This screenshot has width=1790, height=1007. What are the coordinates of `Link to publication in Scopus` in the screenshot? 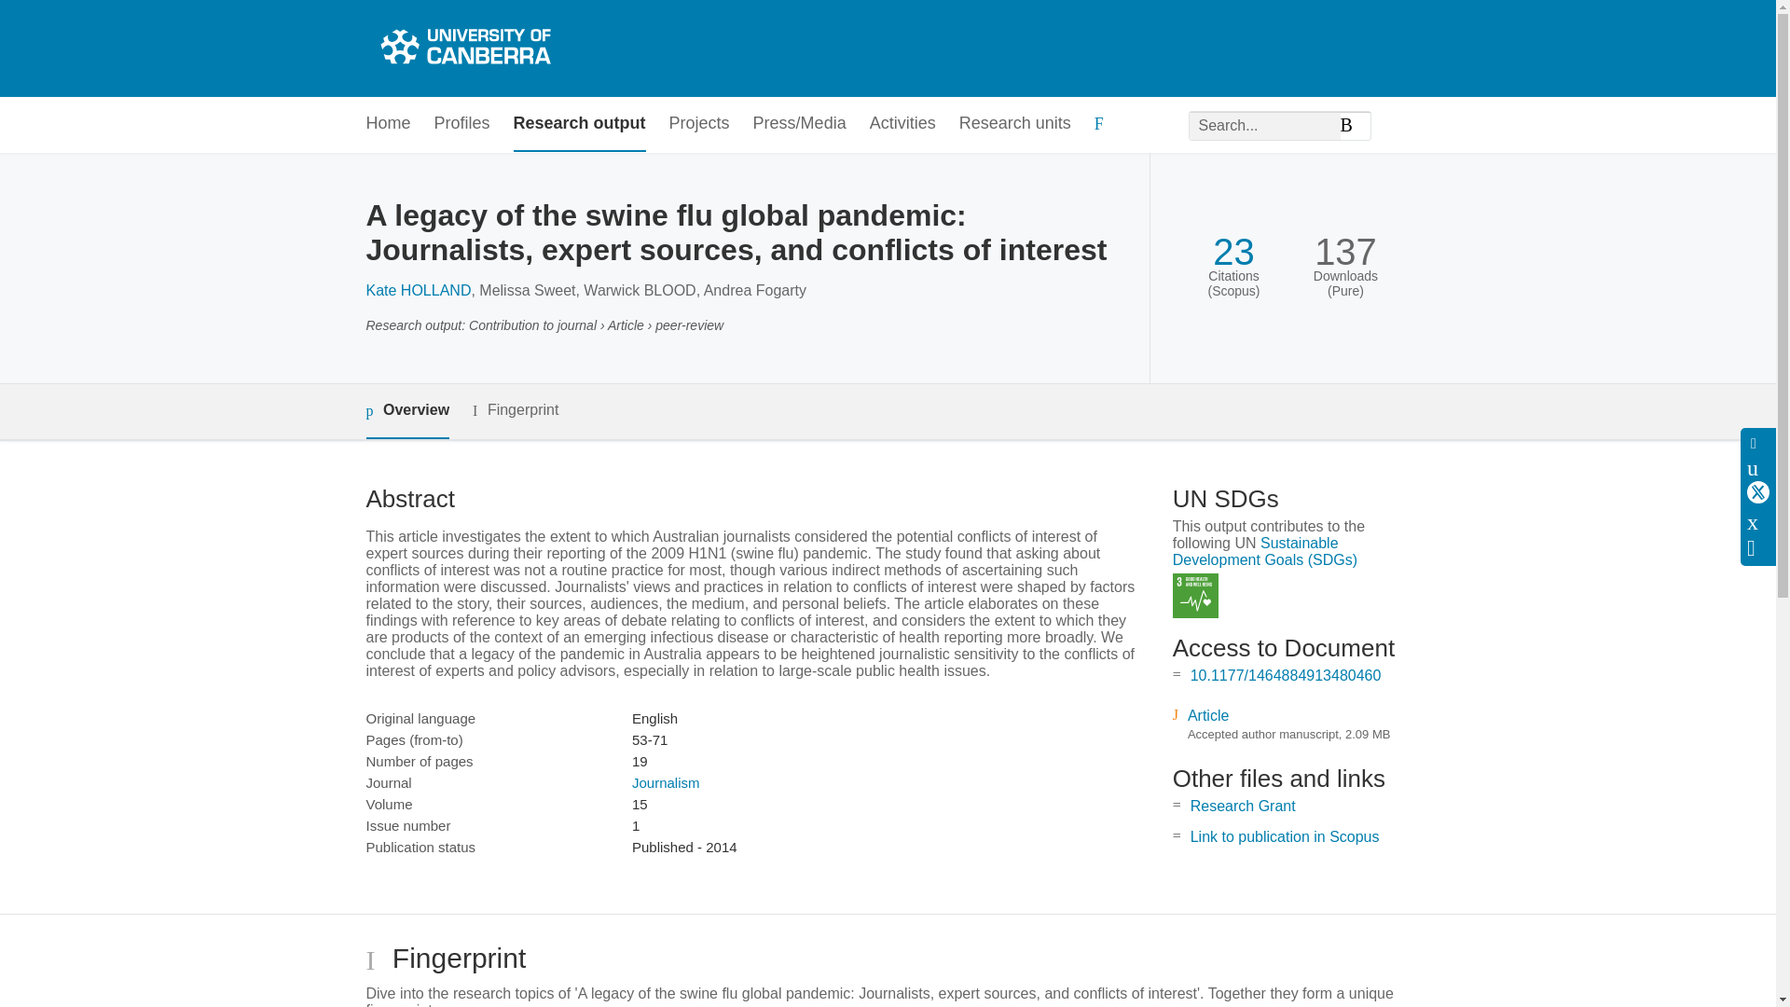 It's located at (1285, 836).